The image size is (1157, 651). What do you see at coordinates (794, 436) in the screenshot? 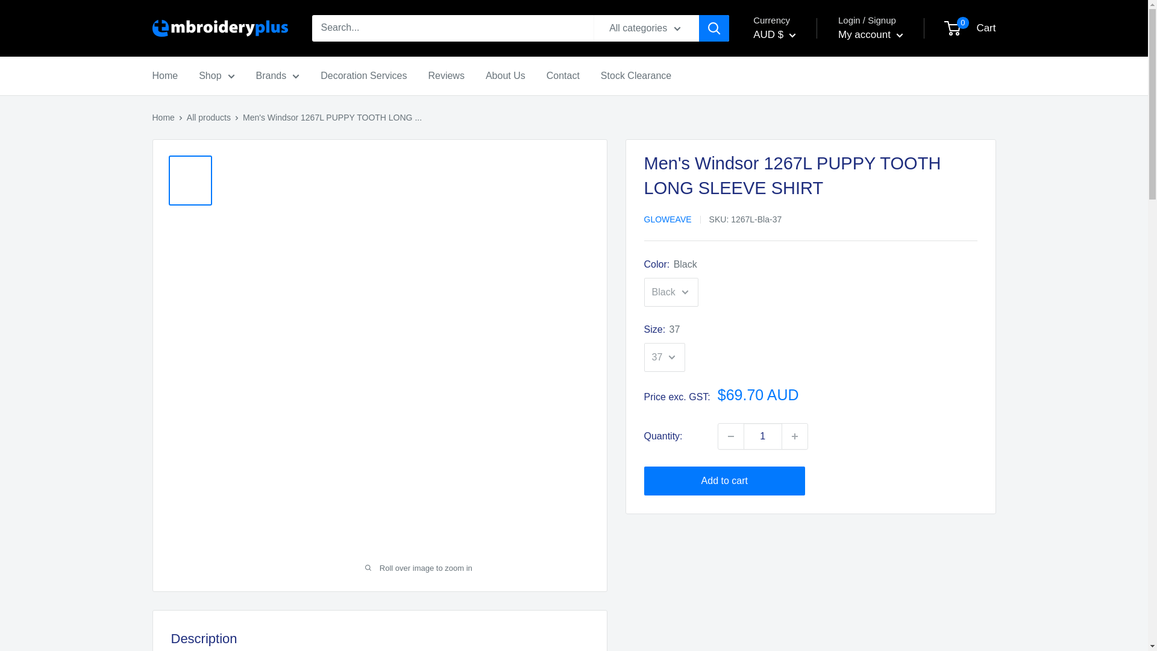
I see `Increase quantity by 1` at bounding box center [794, 436].